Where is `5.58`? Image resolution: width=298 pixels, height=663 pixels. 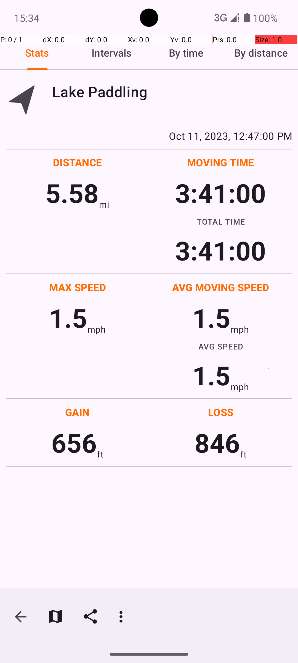 5.58 is located at coordinates (72, 193).